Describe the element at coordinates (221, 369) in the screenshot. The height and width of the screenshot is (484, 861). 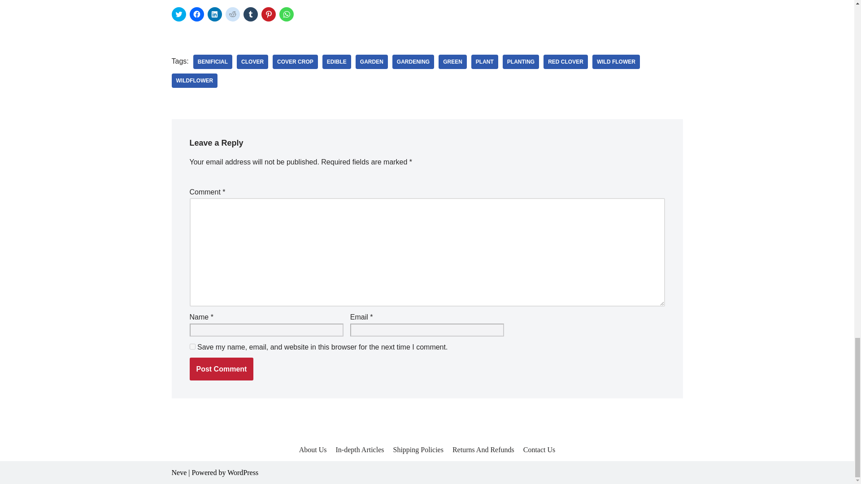
I see `Post Comment` at that location.